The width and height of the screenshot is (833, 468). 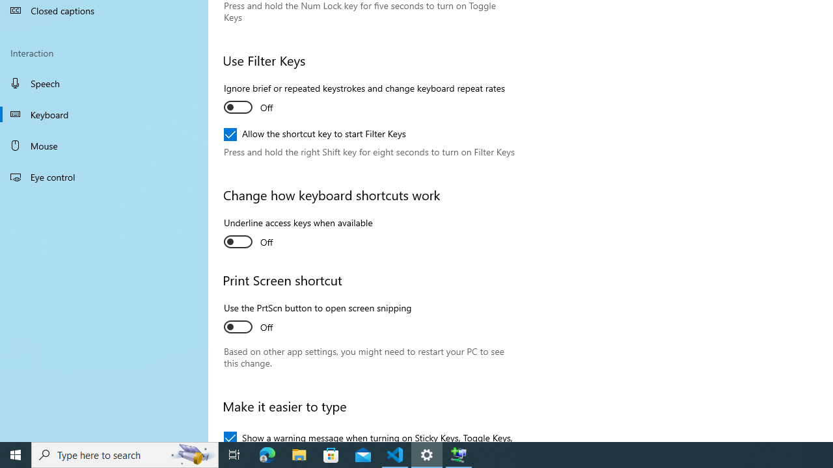 What do you see at coordinates (331, 455) in the screenshot?
I see `Microsoft Store` at bounding box center [331, 455].